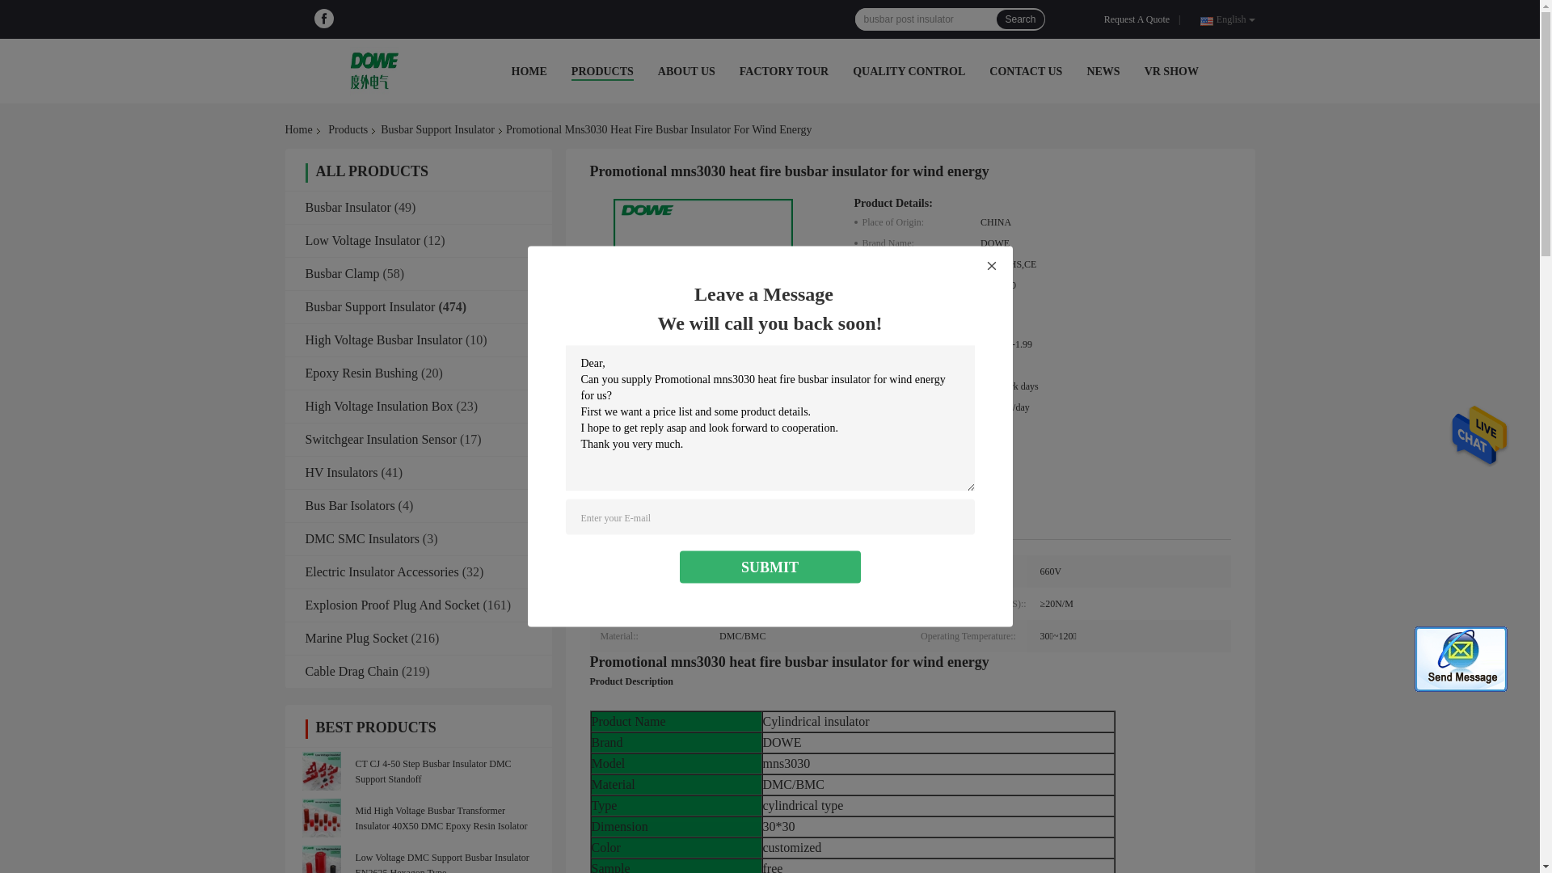  Describe the element at coordinates (1026, 71) in the screenshot. I see `CONTACT US` at that location.